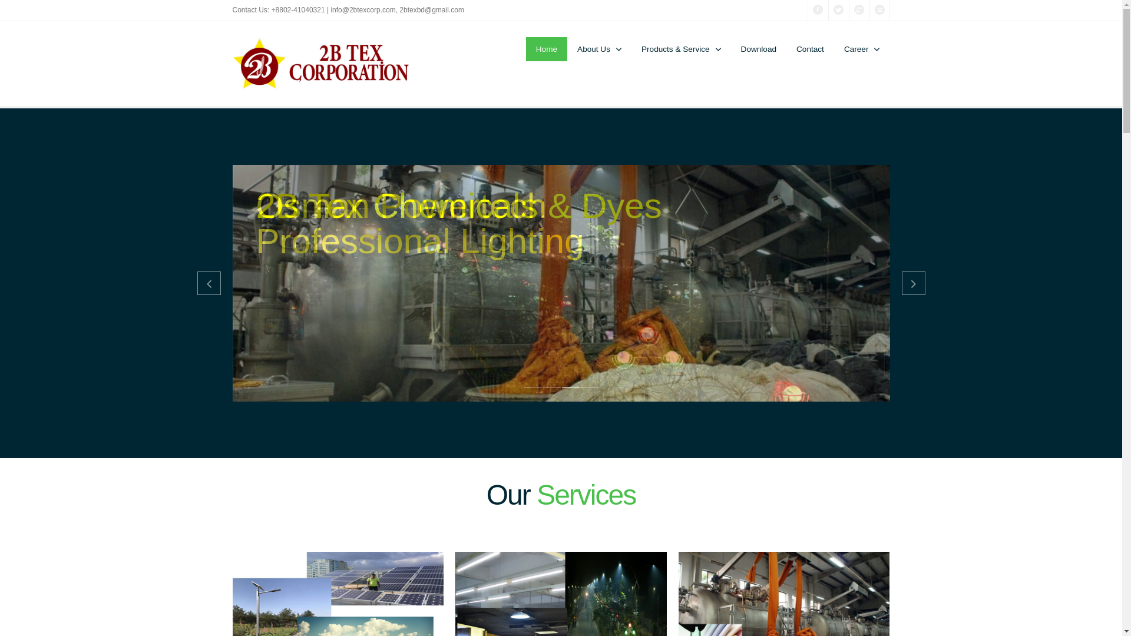  I want to click on Contact, so click(811, 49).